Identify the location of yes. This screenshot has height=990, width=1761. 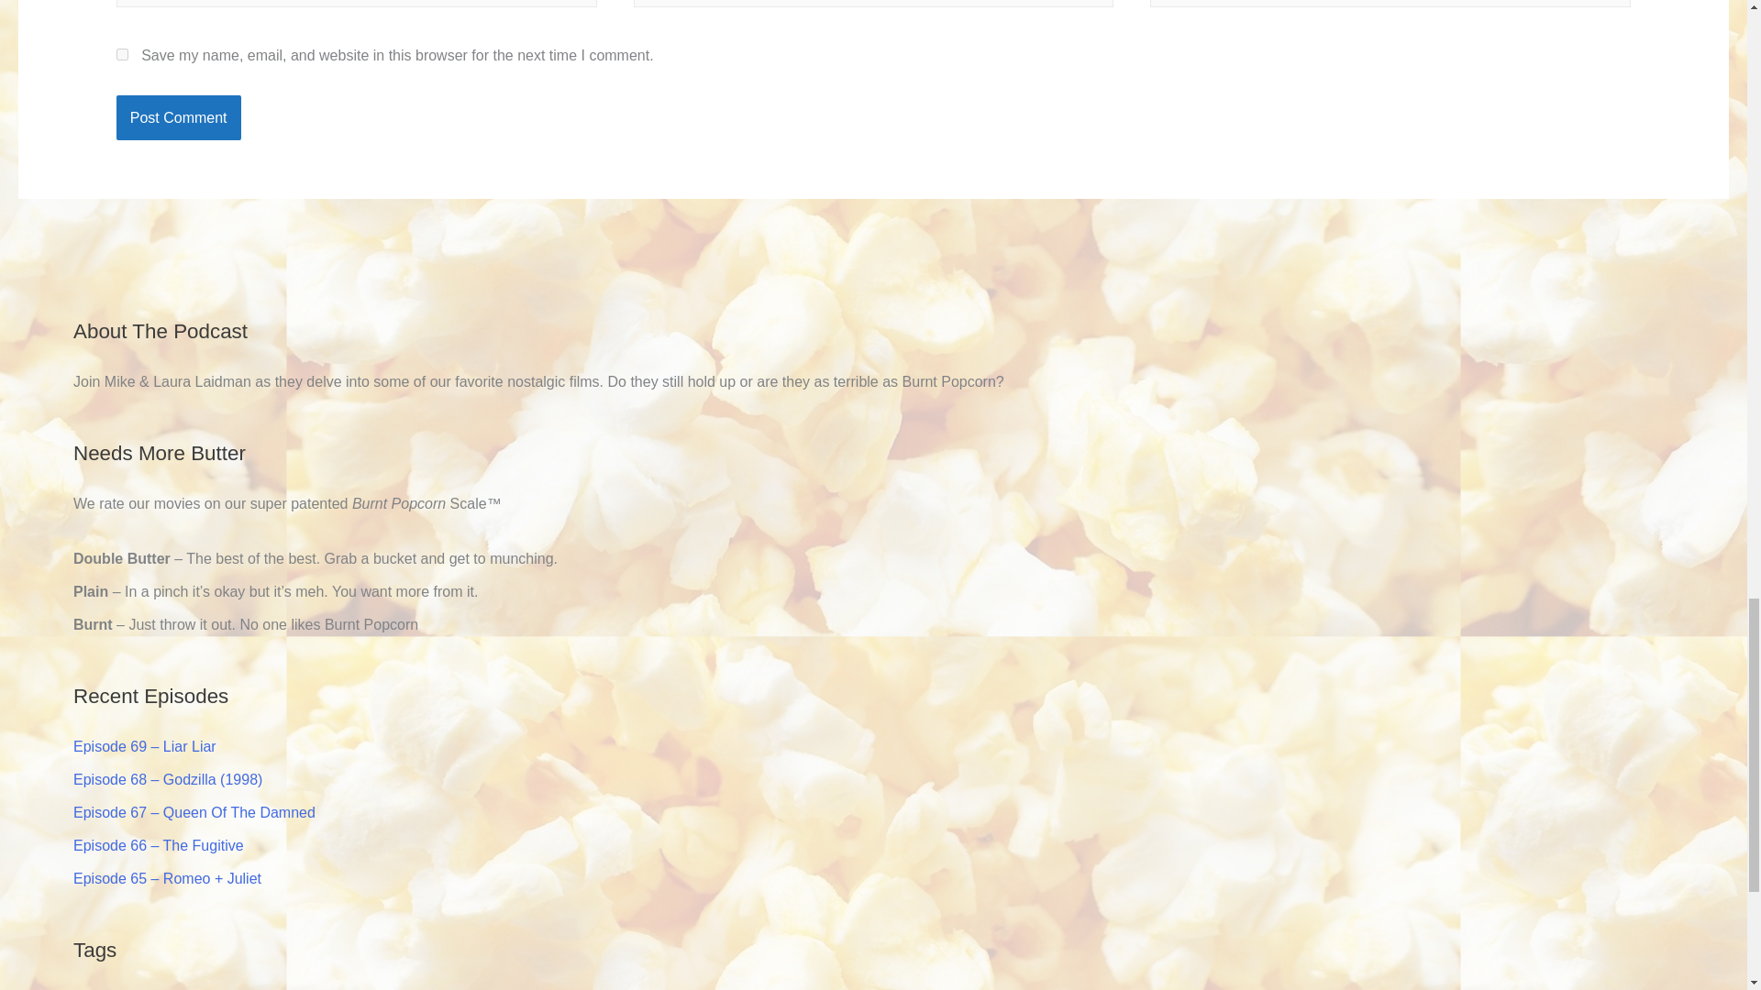
(122, 53).